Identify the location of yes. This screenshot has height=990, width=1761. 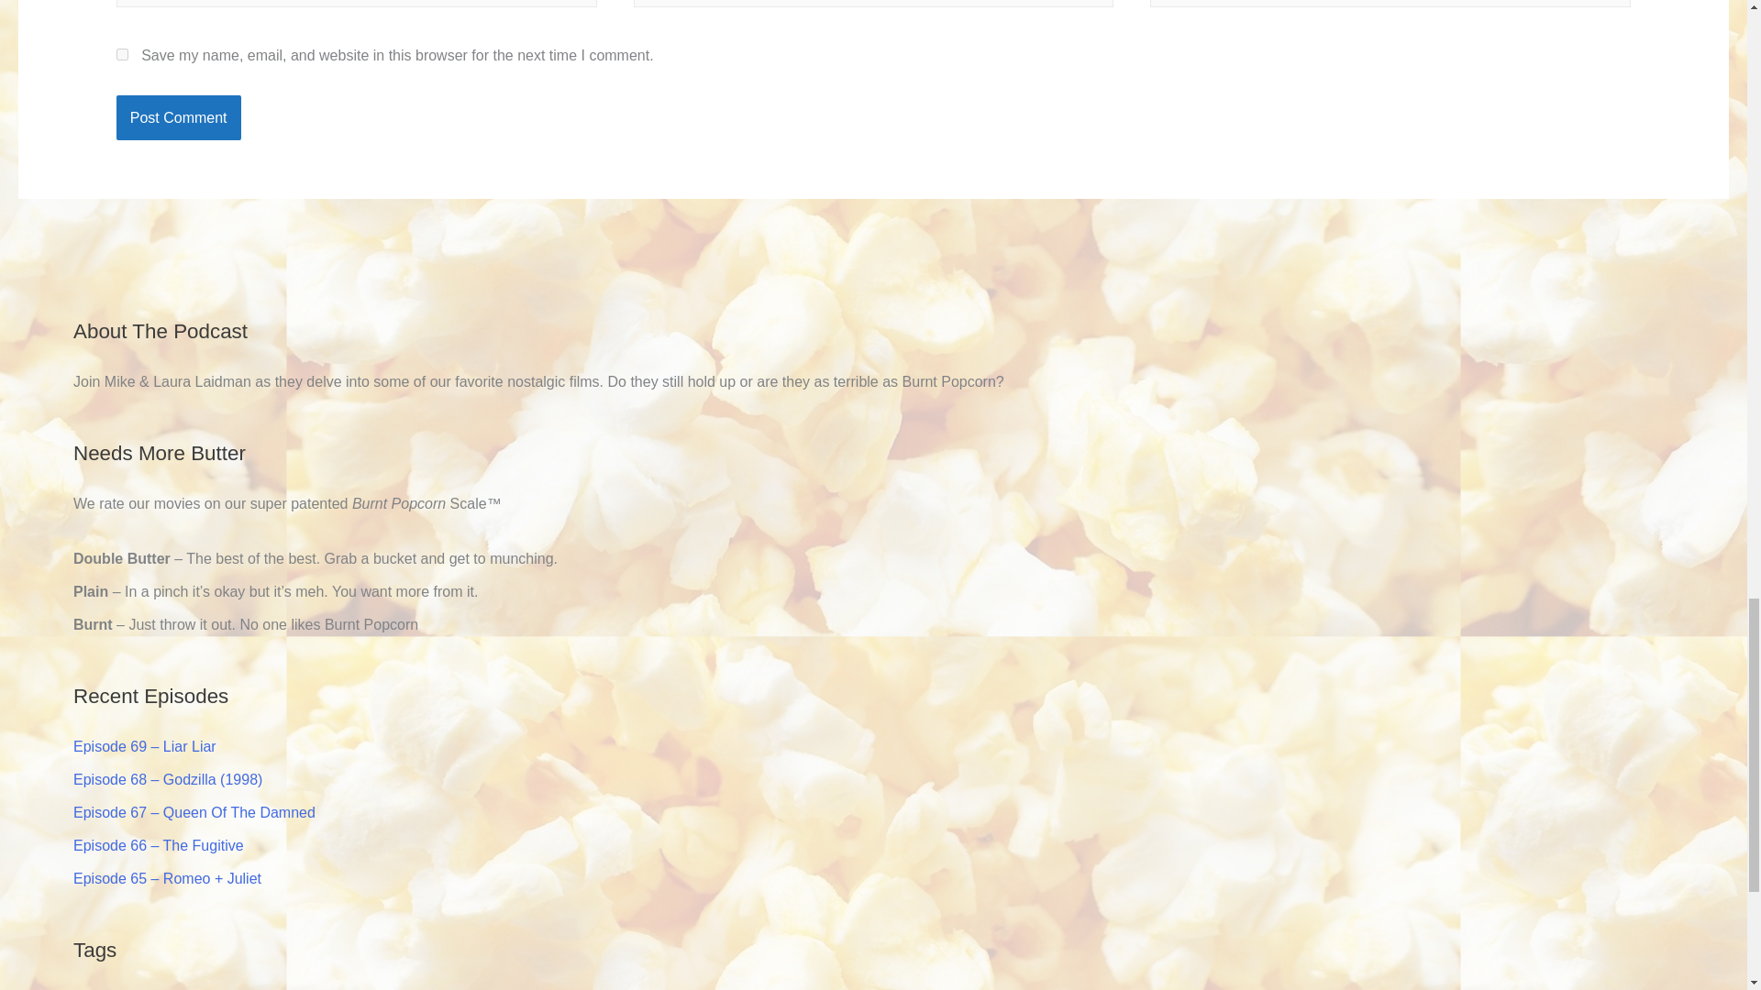
(122, 53).